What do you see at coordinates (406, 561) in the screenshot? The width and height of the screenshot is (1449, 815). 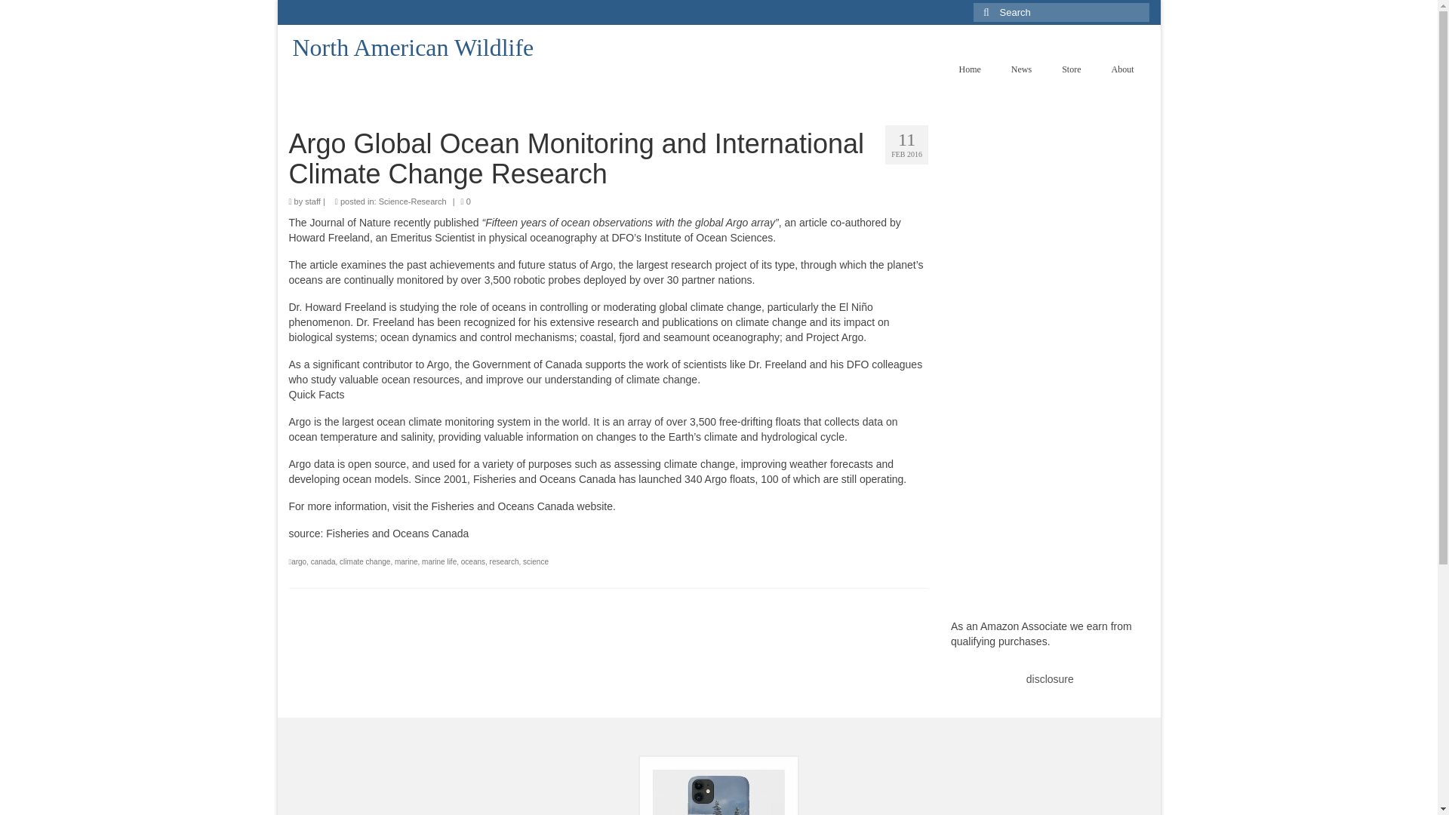 I see `marine` at bounding box center [406, 561].